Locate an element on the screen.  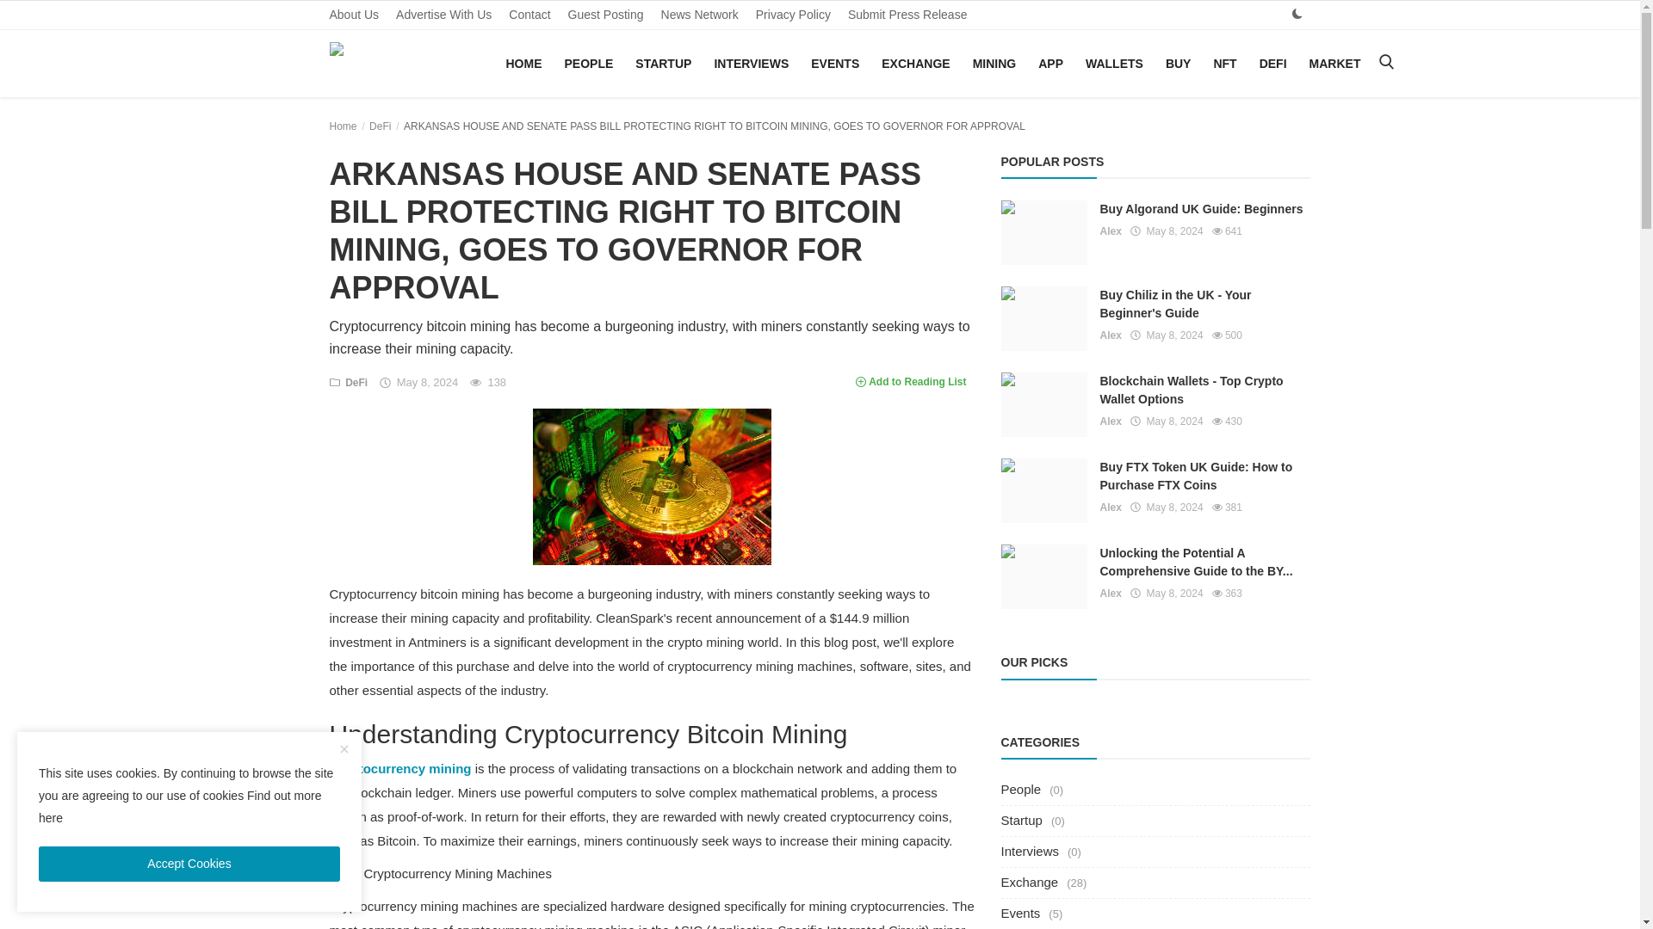
dark is located at coordinates (1297, 14).